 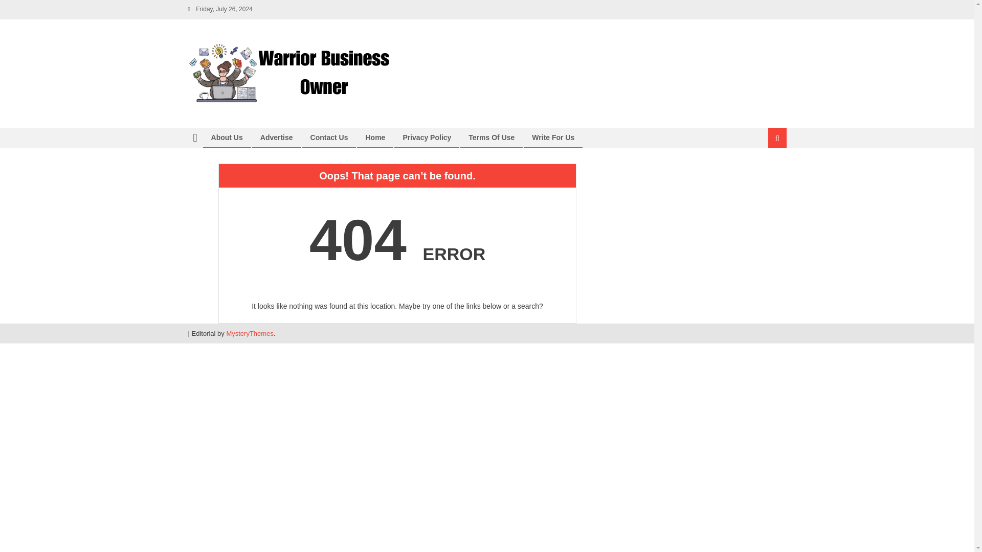 I want to click on Contact Us, so click(x=329, y=137).